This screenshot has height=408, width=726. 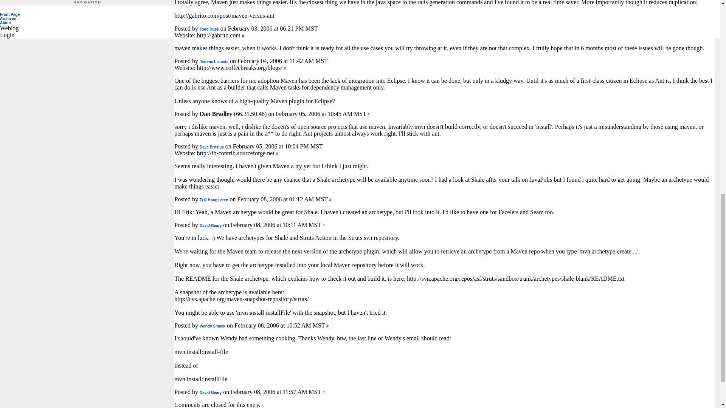 What do you see at coordinates (209, 29) in the screenshot?
I see `Todd Huss` at bounding box center [209, 29].